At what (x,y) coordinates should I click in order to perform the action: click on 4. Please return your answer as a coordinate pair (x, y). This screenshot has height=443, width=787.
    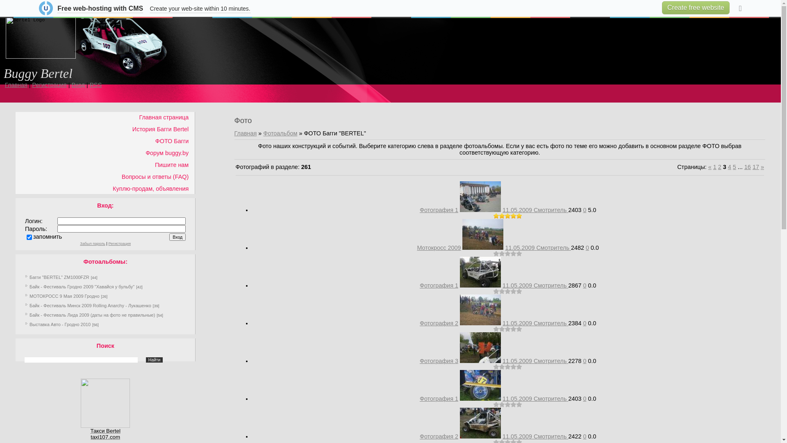
    Looking at the image, I should click on (730, 167).